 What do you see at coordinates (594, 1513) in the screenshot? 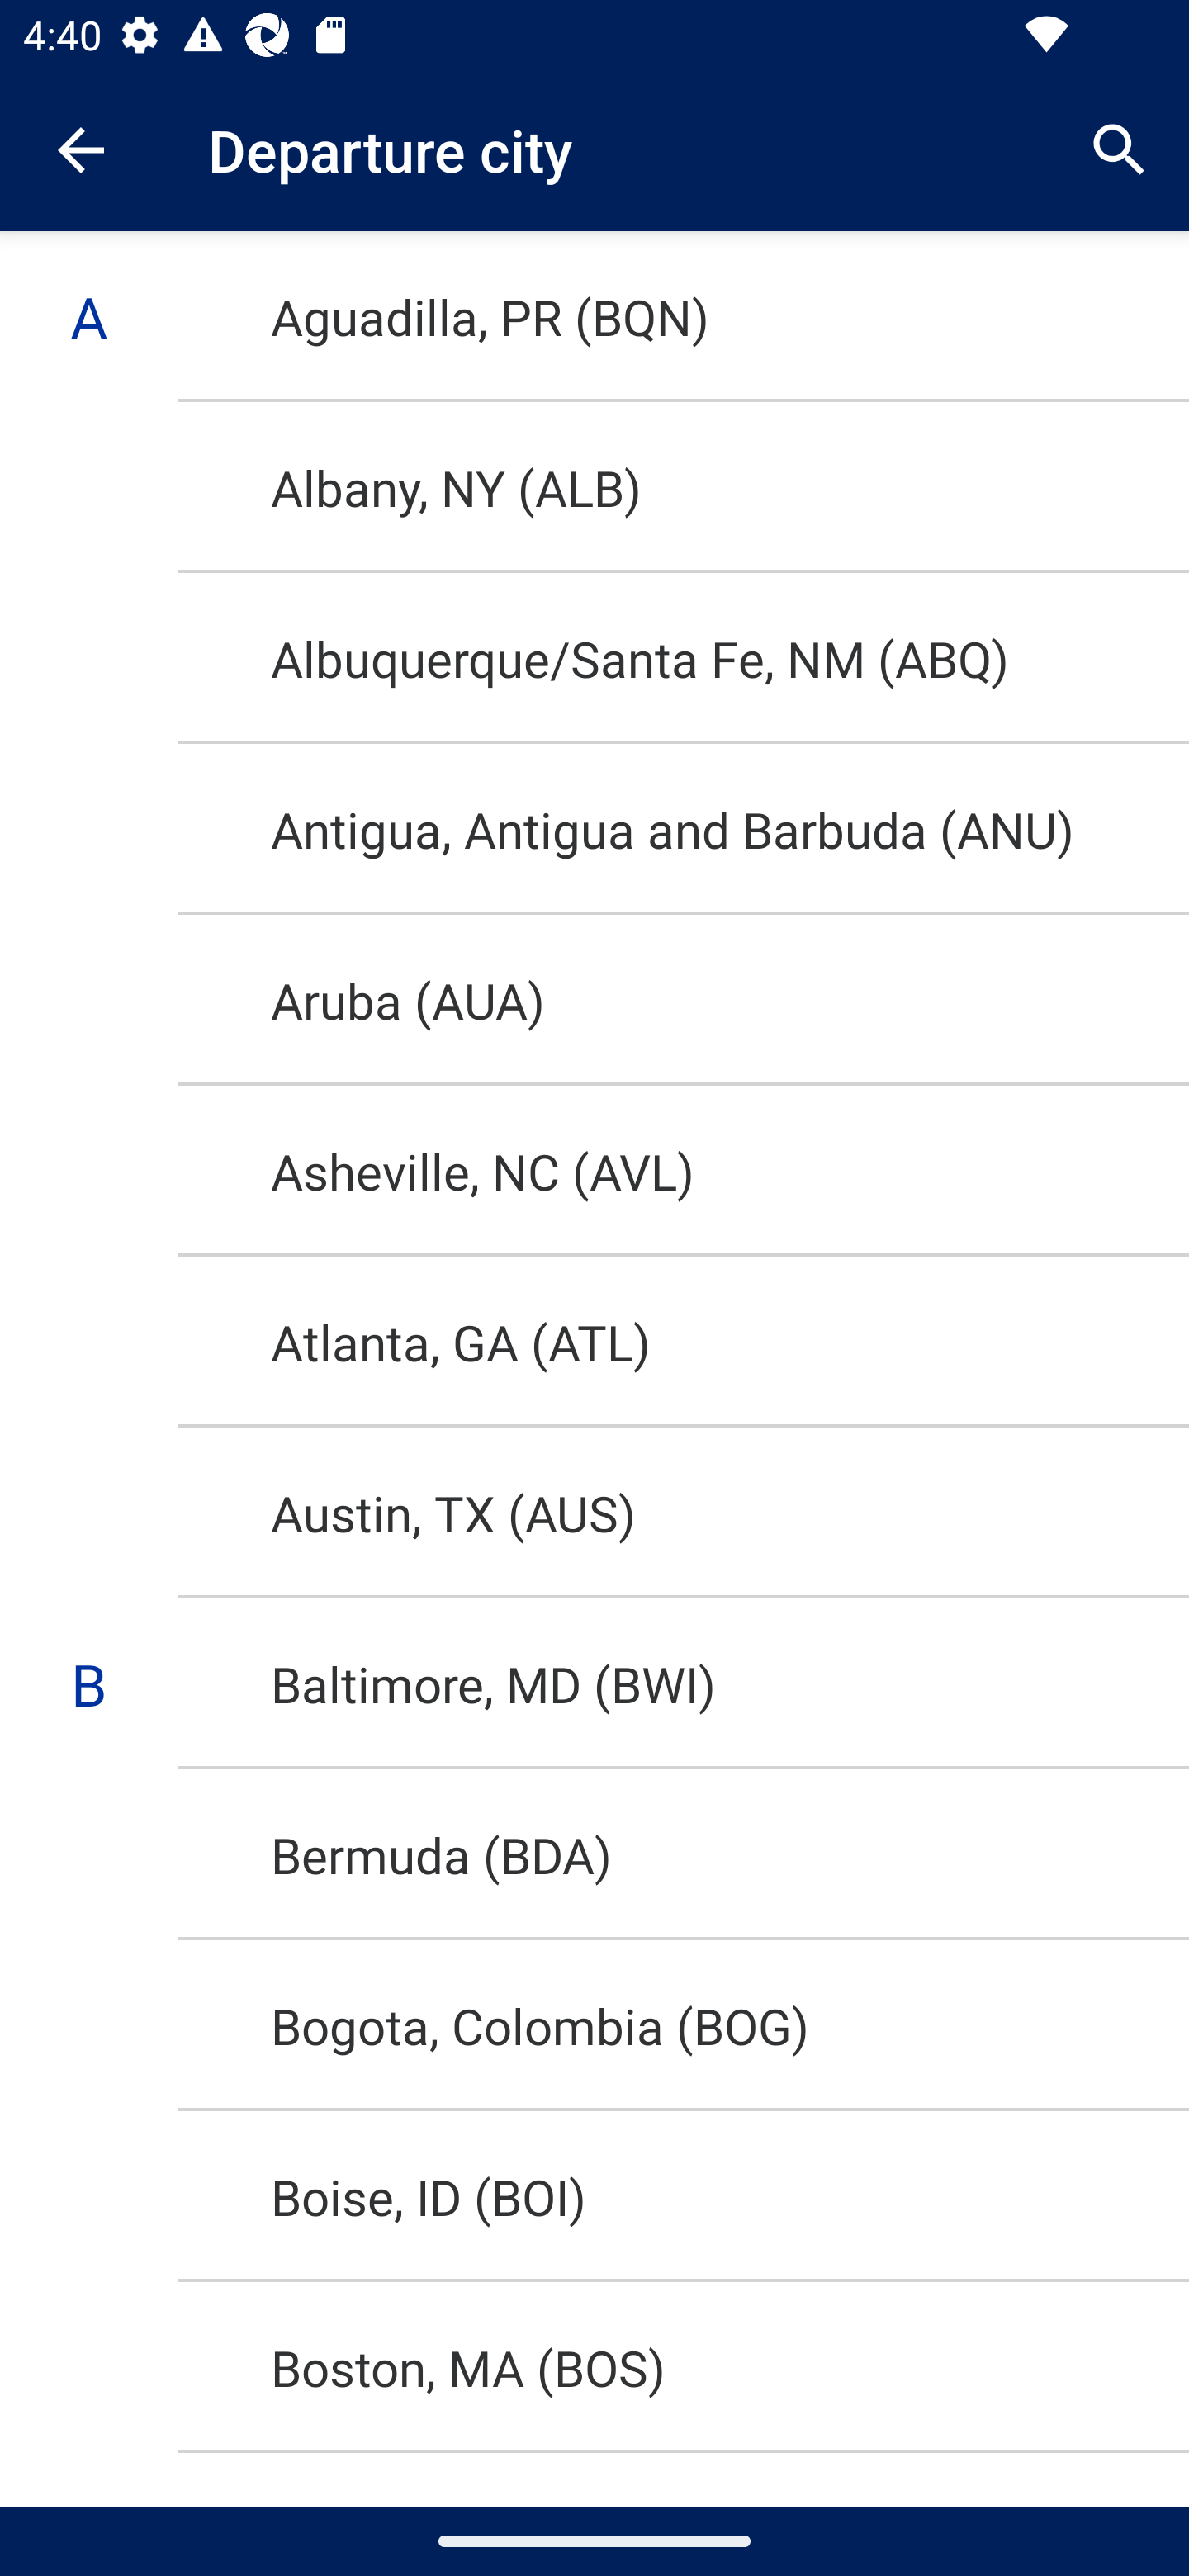
I see `Austin, TX (AUS)  Austin, TX (AUS) @{` at bounding box center [594, 1513].